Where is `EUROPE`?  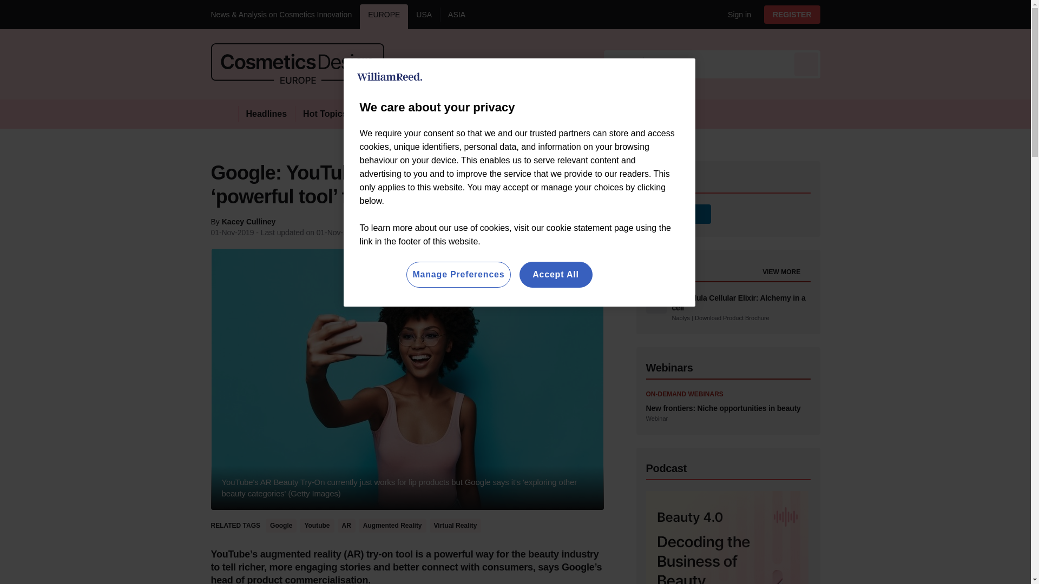 EUROPE is located at coordinates (384, 16).